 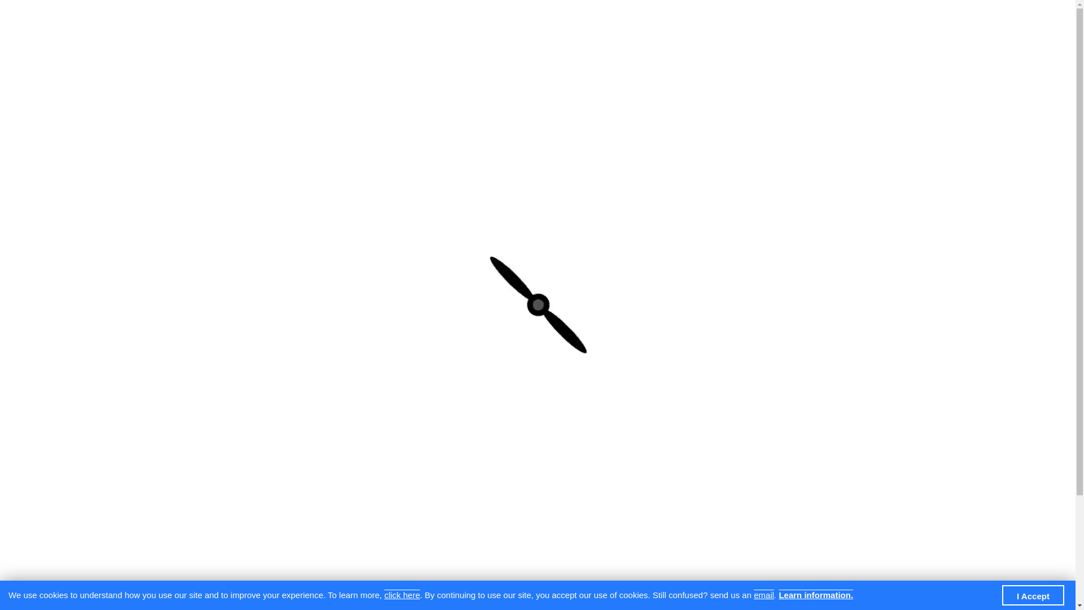 I want to click on Leave App, so click(x=319, y=102).